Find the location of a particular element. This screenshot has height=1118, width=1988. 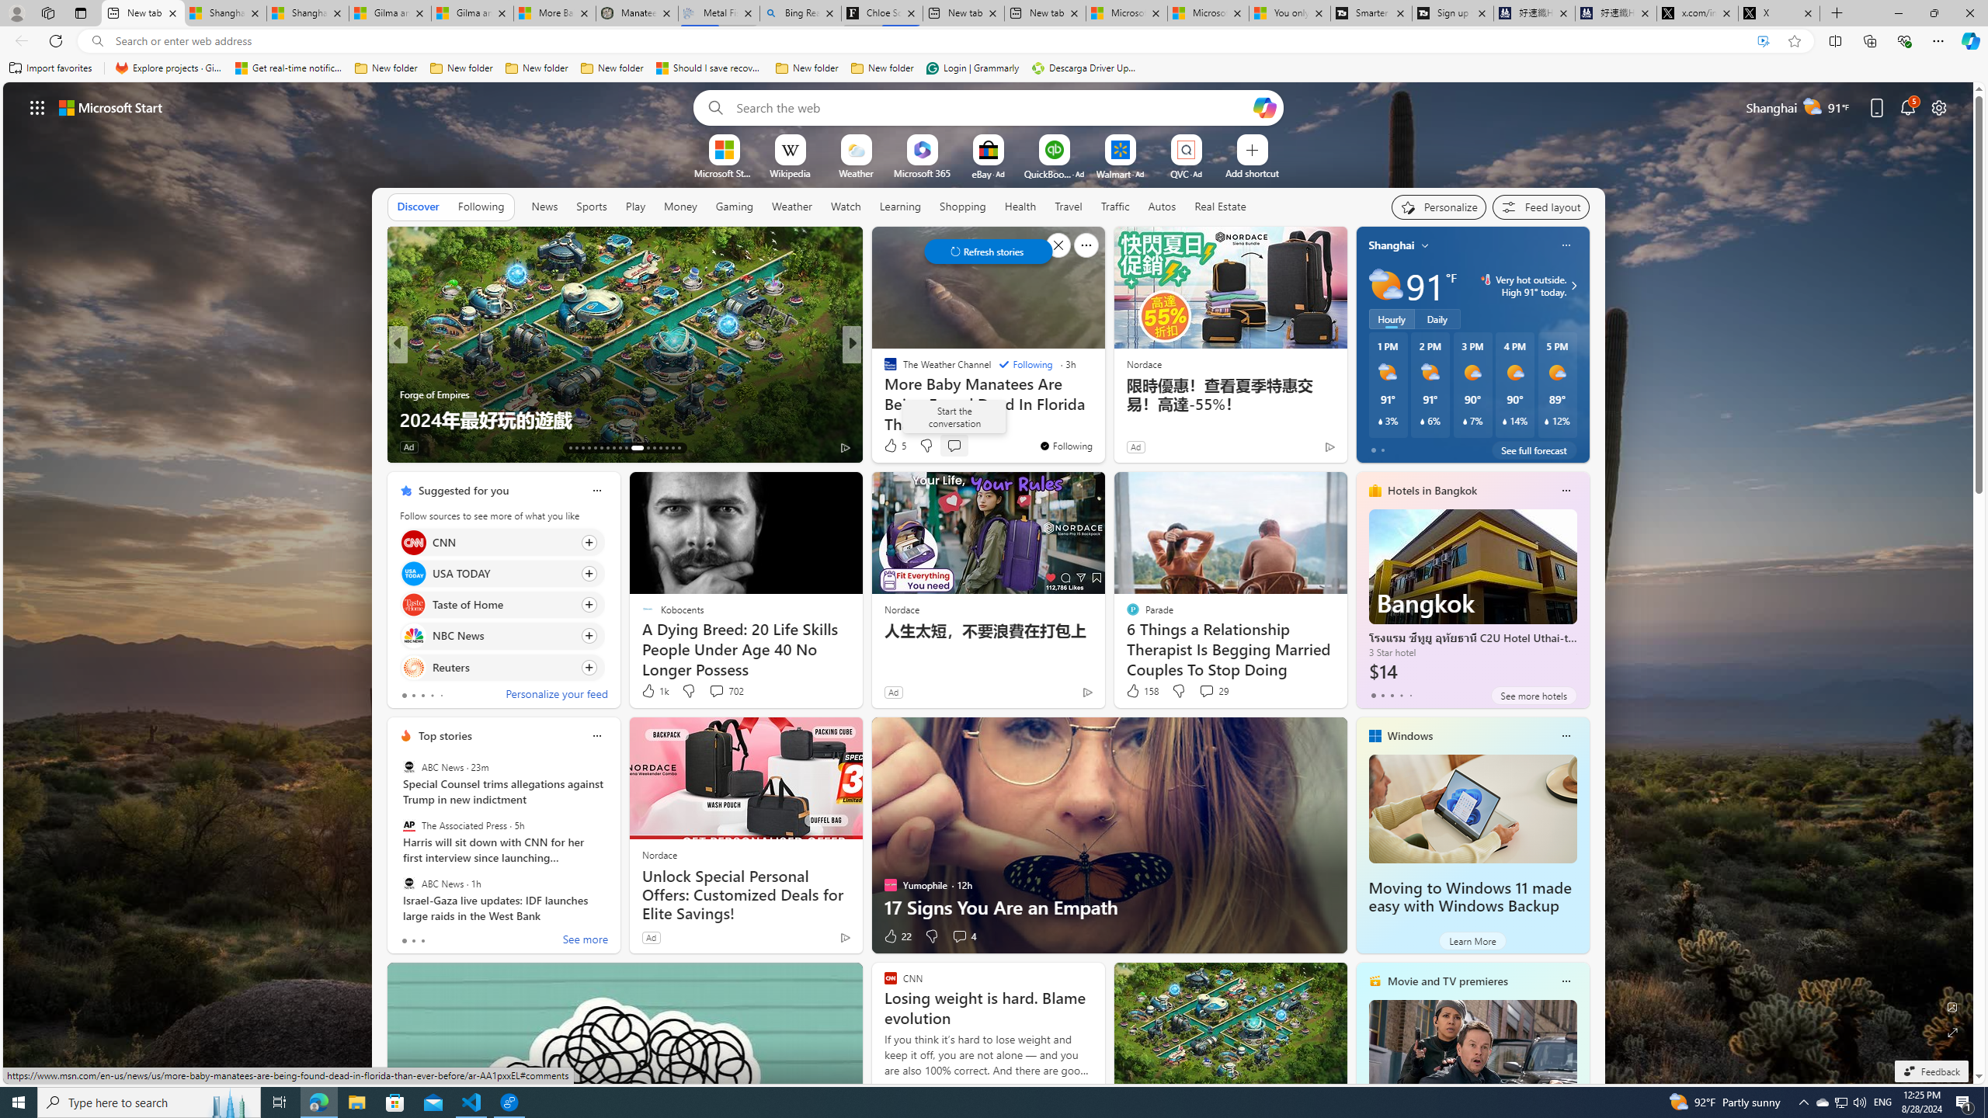

Movie and TV premieres is located at coordinates (1448, 981).